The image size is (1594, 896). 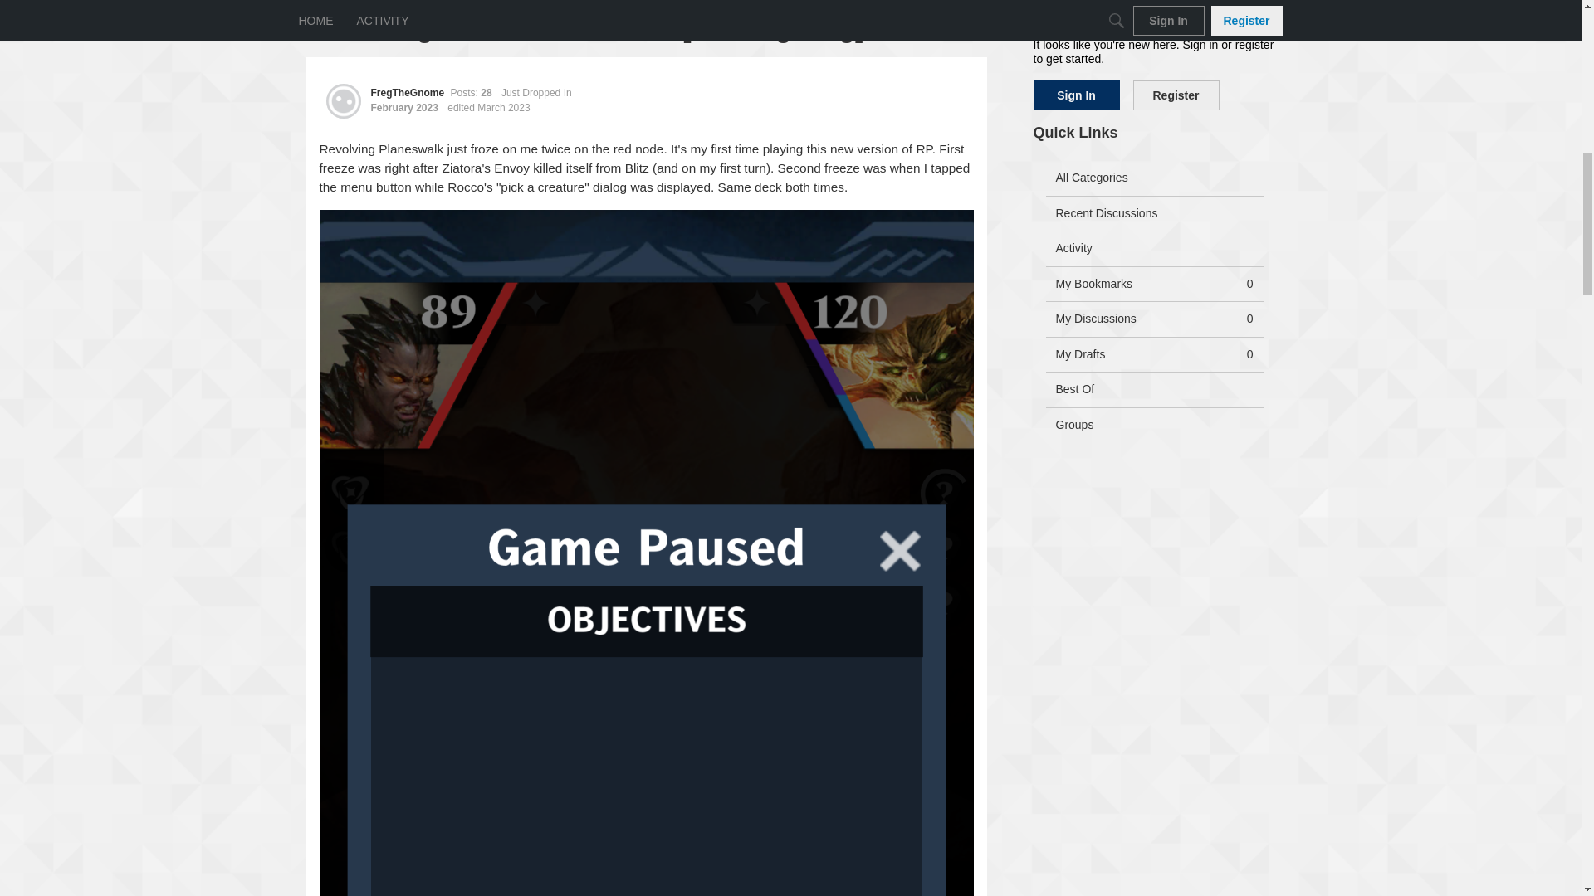 What do you see at coordinates (1076, 95) in the screenshot?
I see `Sign In` at bounding box center [1076, 95].